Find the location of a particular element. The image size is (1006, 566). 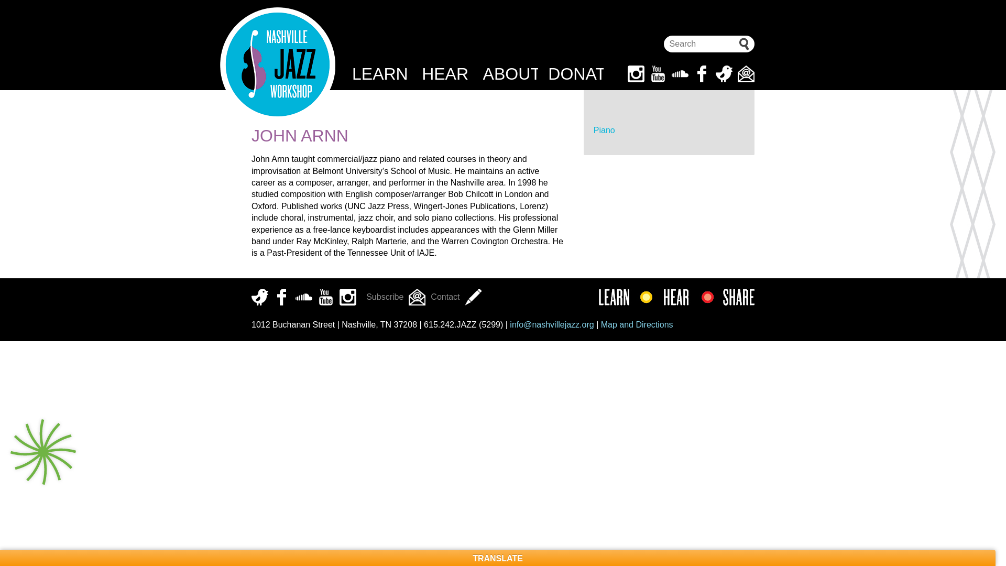

Facebook is located at coordinates (282, 297).